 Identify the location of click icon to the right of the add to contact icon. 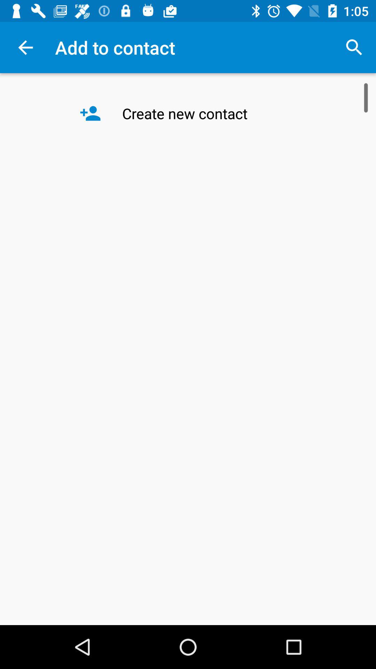
(354, 47).